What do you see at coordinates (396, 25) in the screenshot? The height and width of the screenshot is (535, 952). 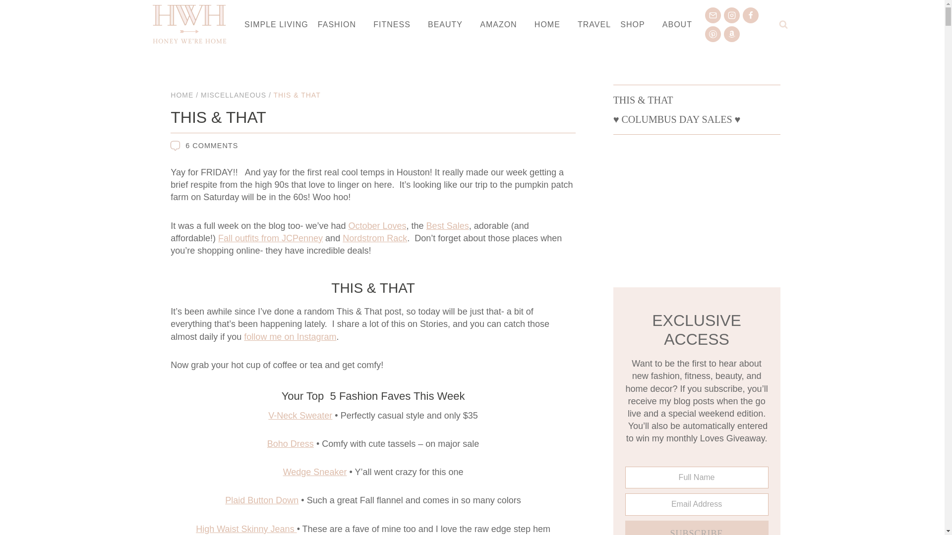 I see `FITNESS` at bounding box center [396, 25].